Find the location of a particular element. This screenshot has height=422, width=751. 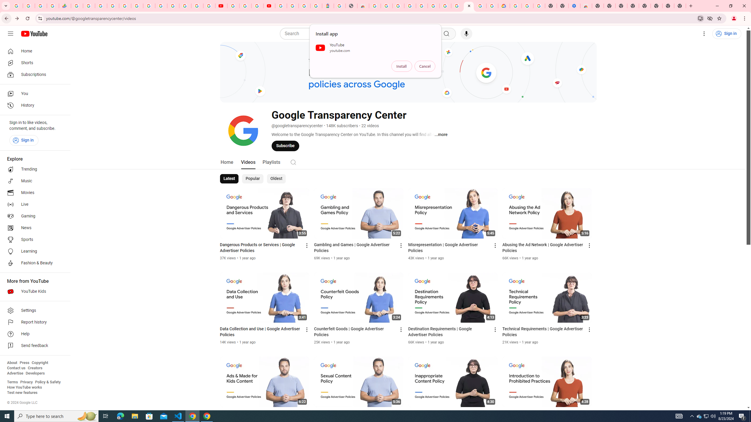

Sign in - Google Accounts is located at coordinates (515, 6).